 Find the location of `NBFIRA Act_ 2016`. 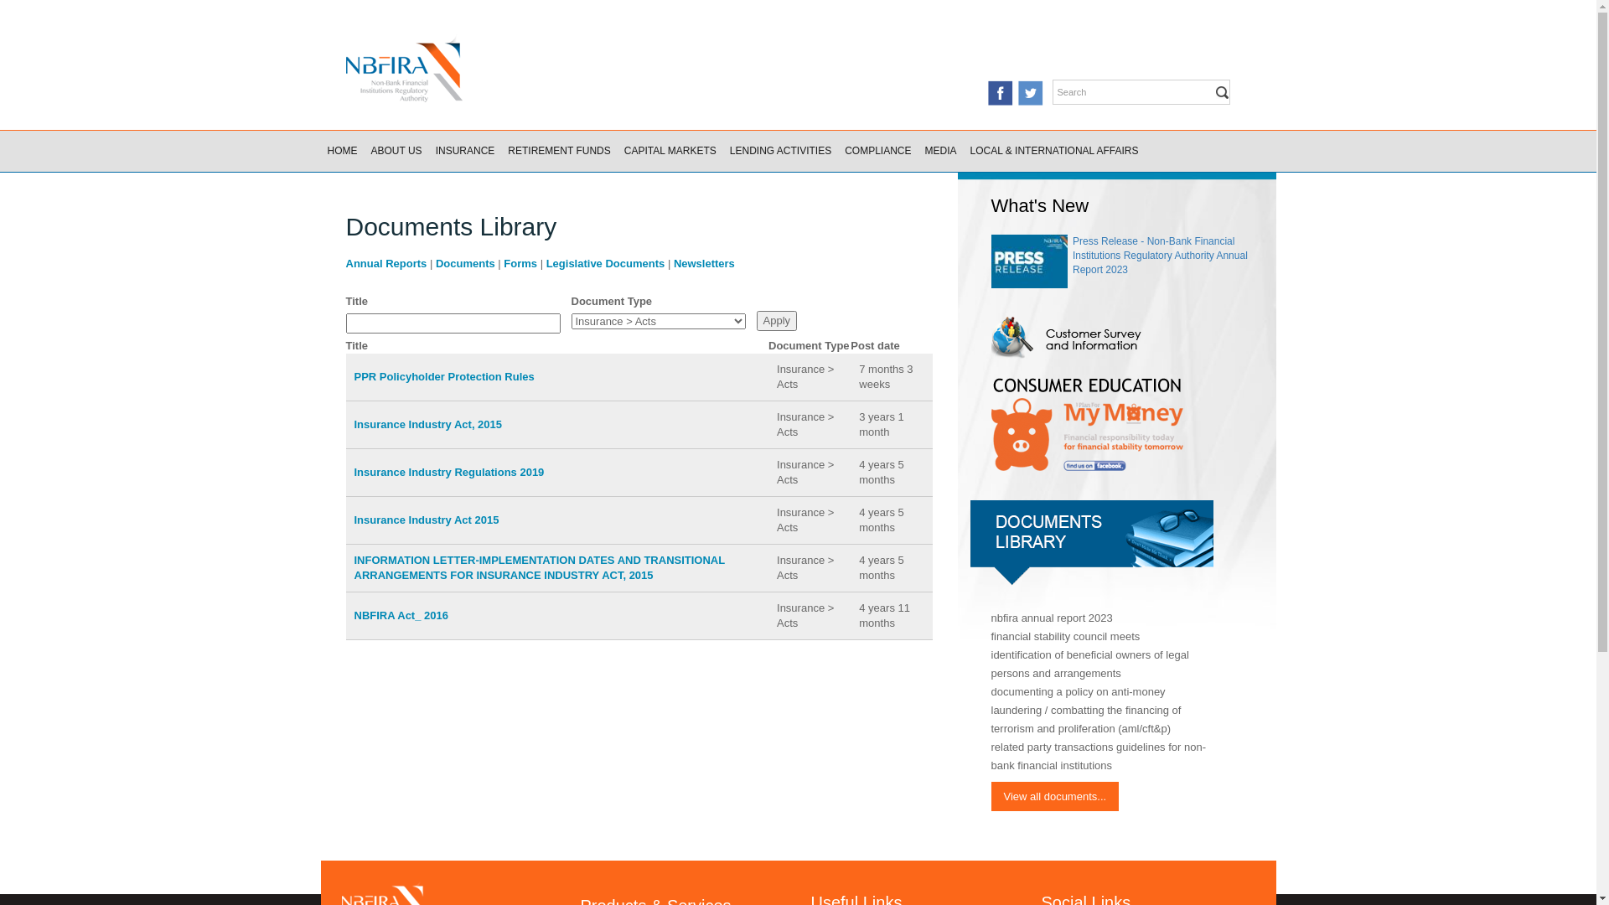

NBFIRA Act_ 2016 is located at coordinates (401, 615).